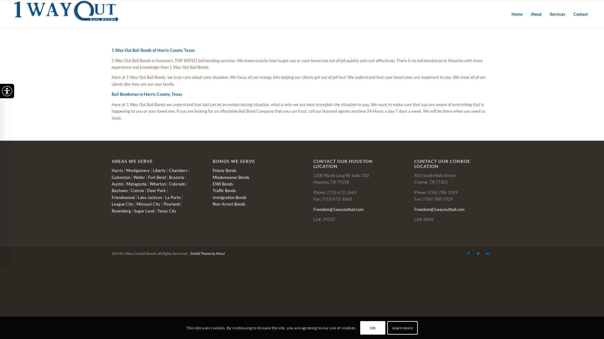 The image size is (604, 339). Describe the element at coordinates (177, 184) in the screenshot. I see `Colorado` at that location.